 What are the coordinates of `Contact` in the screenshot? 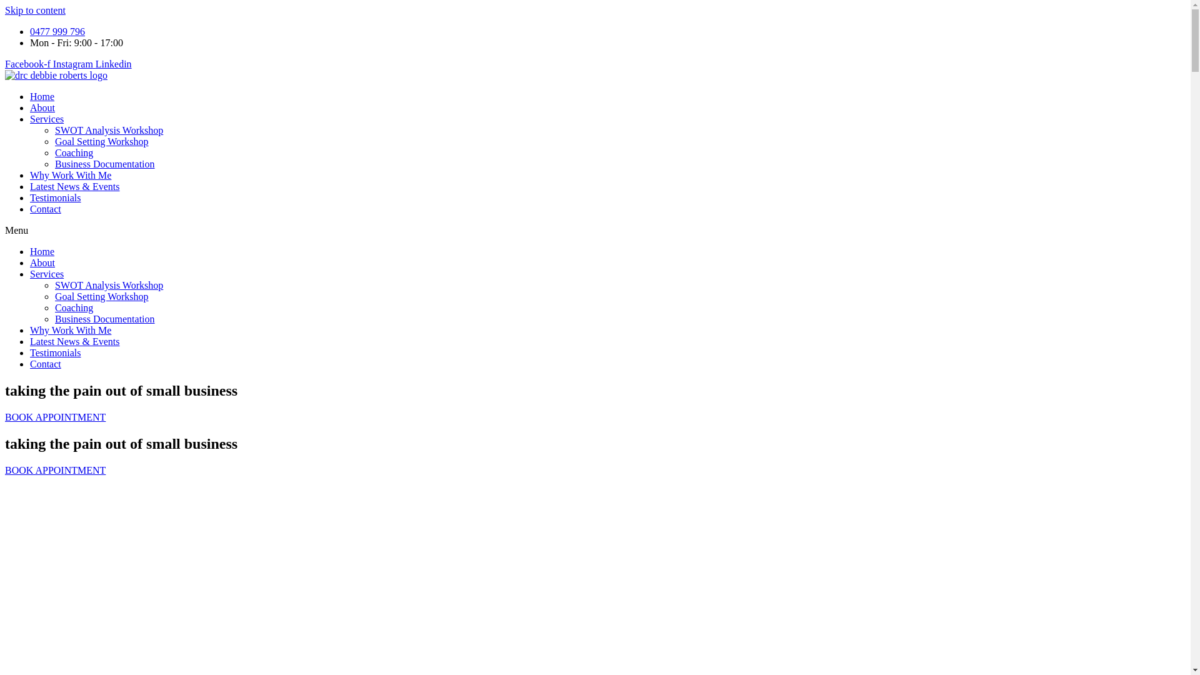 It's located at (46, 364).